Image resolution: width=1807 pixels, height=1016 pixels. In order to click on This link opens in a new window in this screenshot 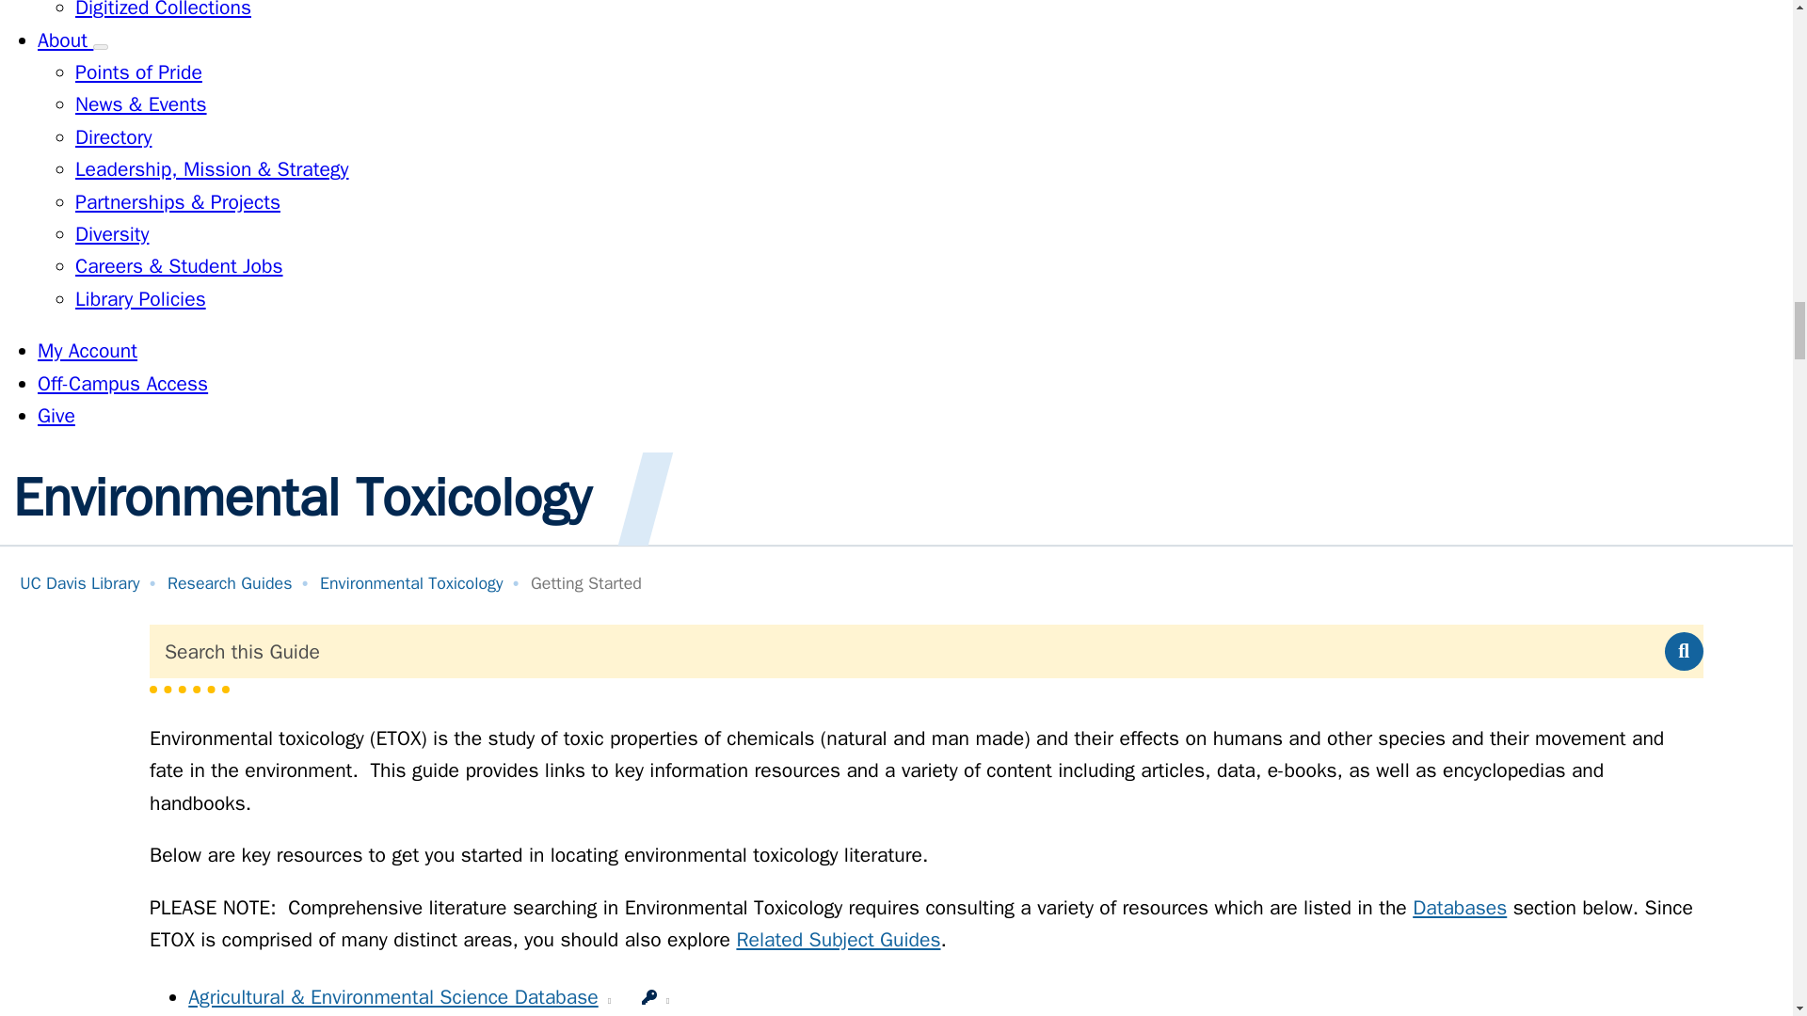, I will do `click(667, 1001)`.